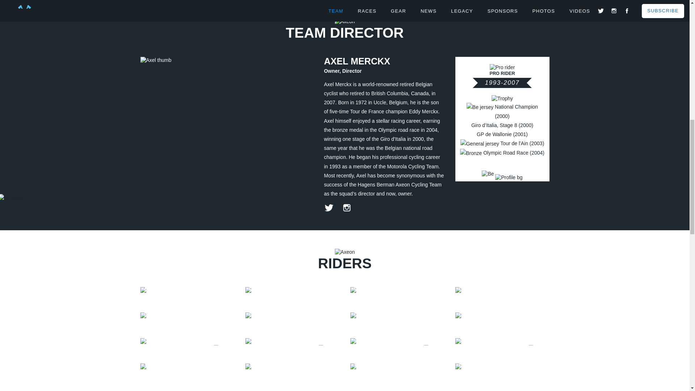 This screenshot has height=391, width=695. Describe the element at coordinates (397, 290) in the screenshot. I see `COLE` at that location.